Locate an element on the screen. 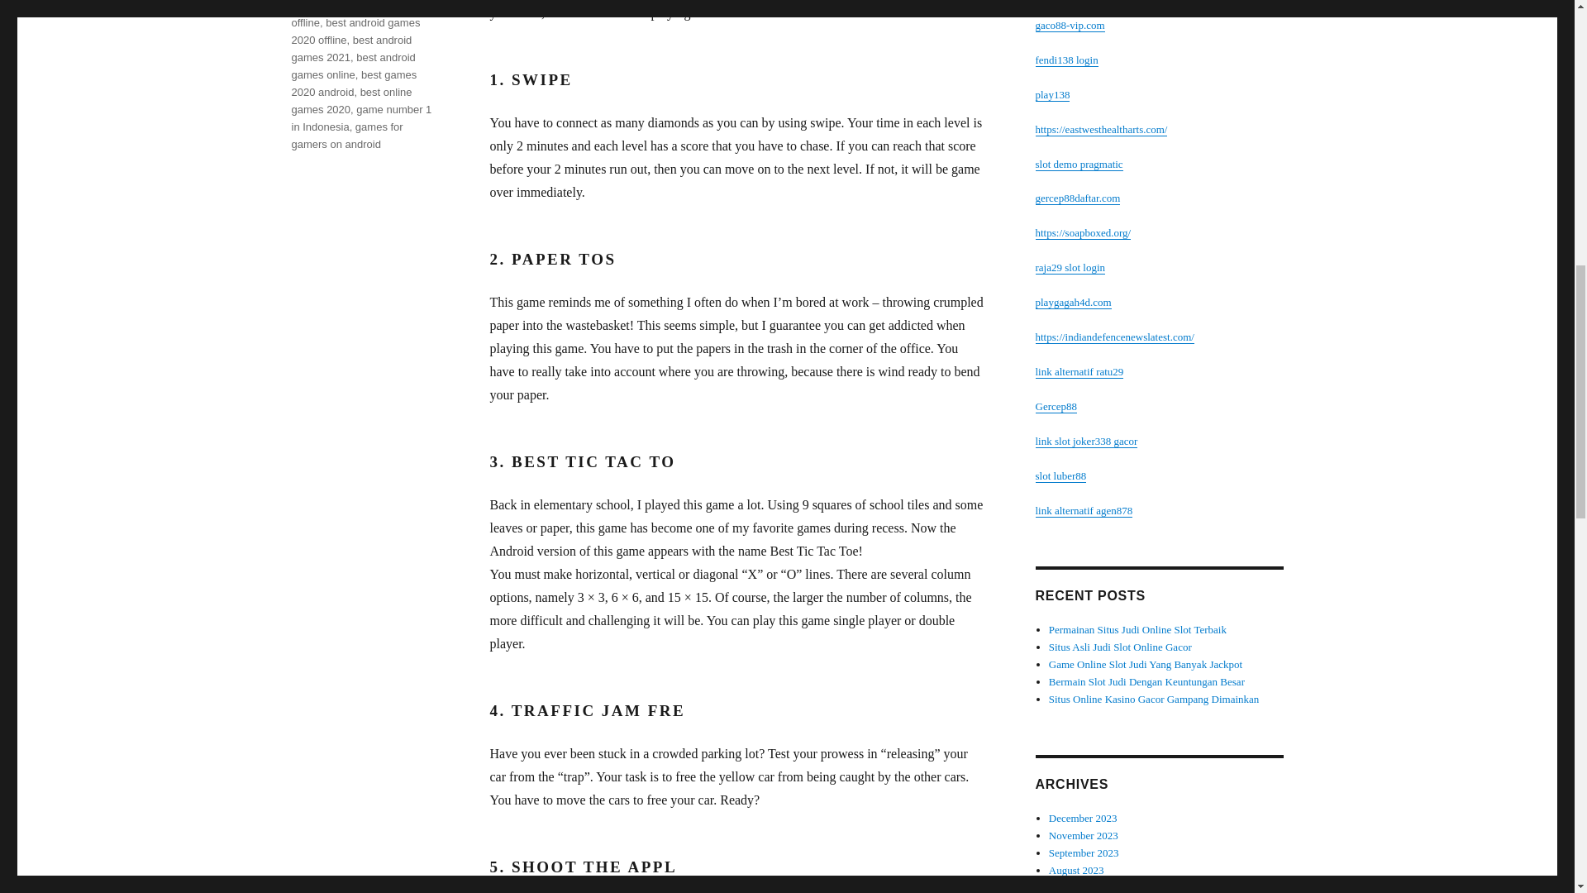 The height and width of the screenshot is (893, 1587). play138 is located at coordinates (1051, 94).